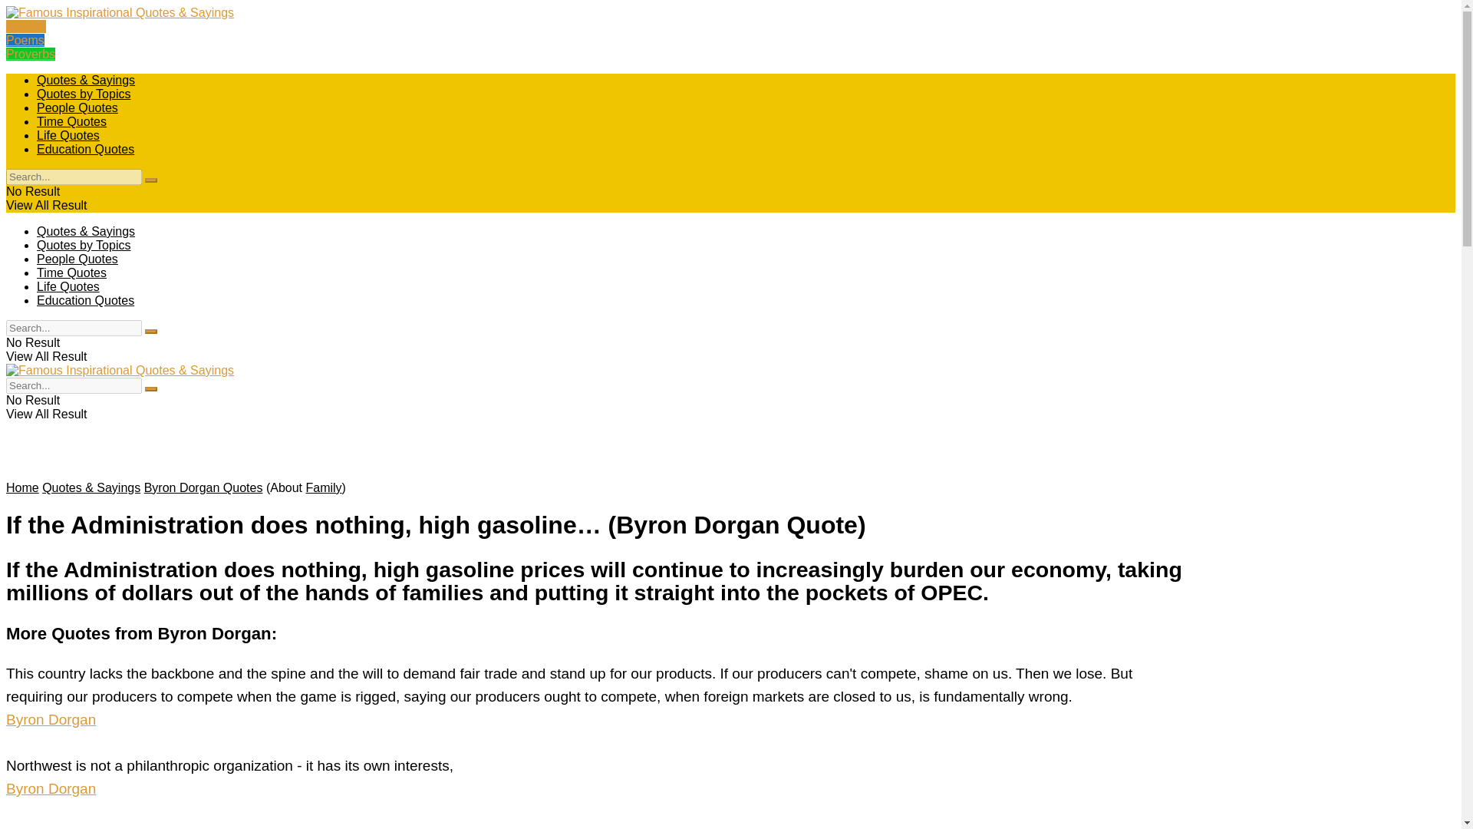  What do you see at coordinates (84, 246) in the screenshot?
I see `Quotes by Topics` at bounding box center [84, 246].